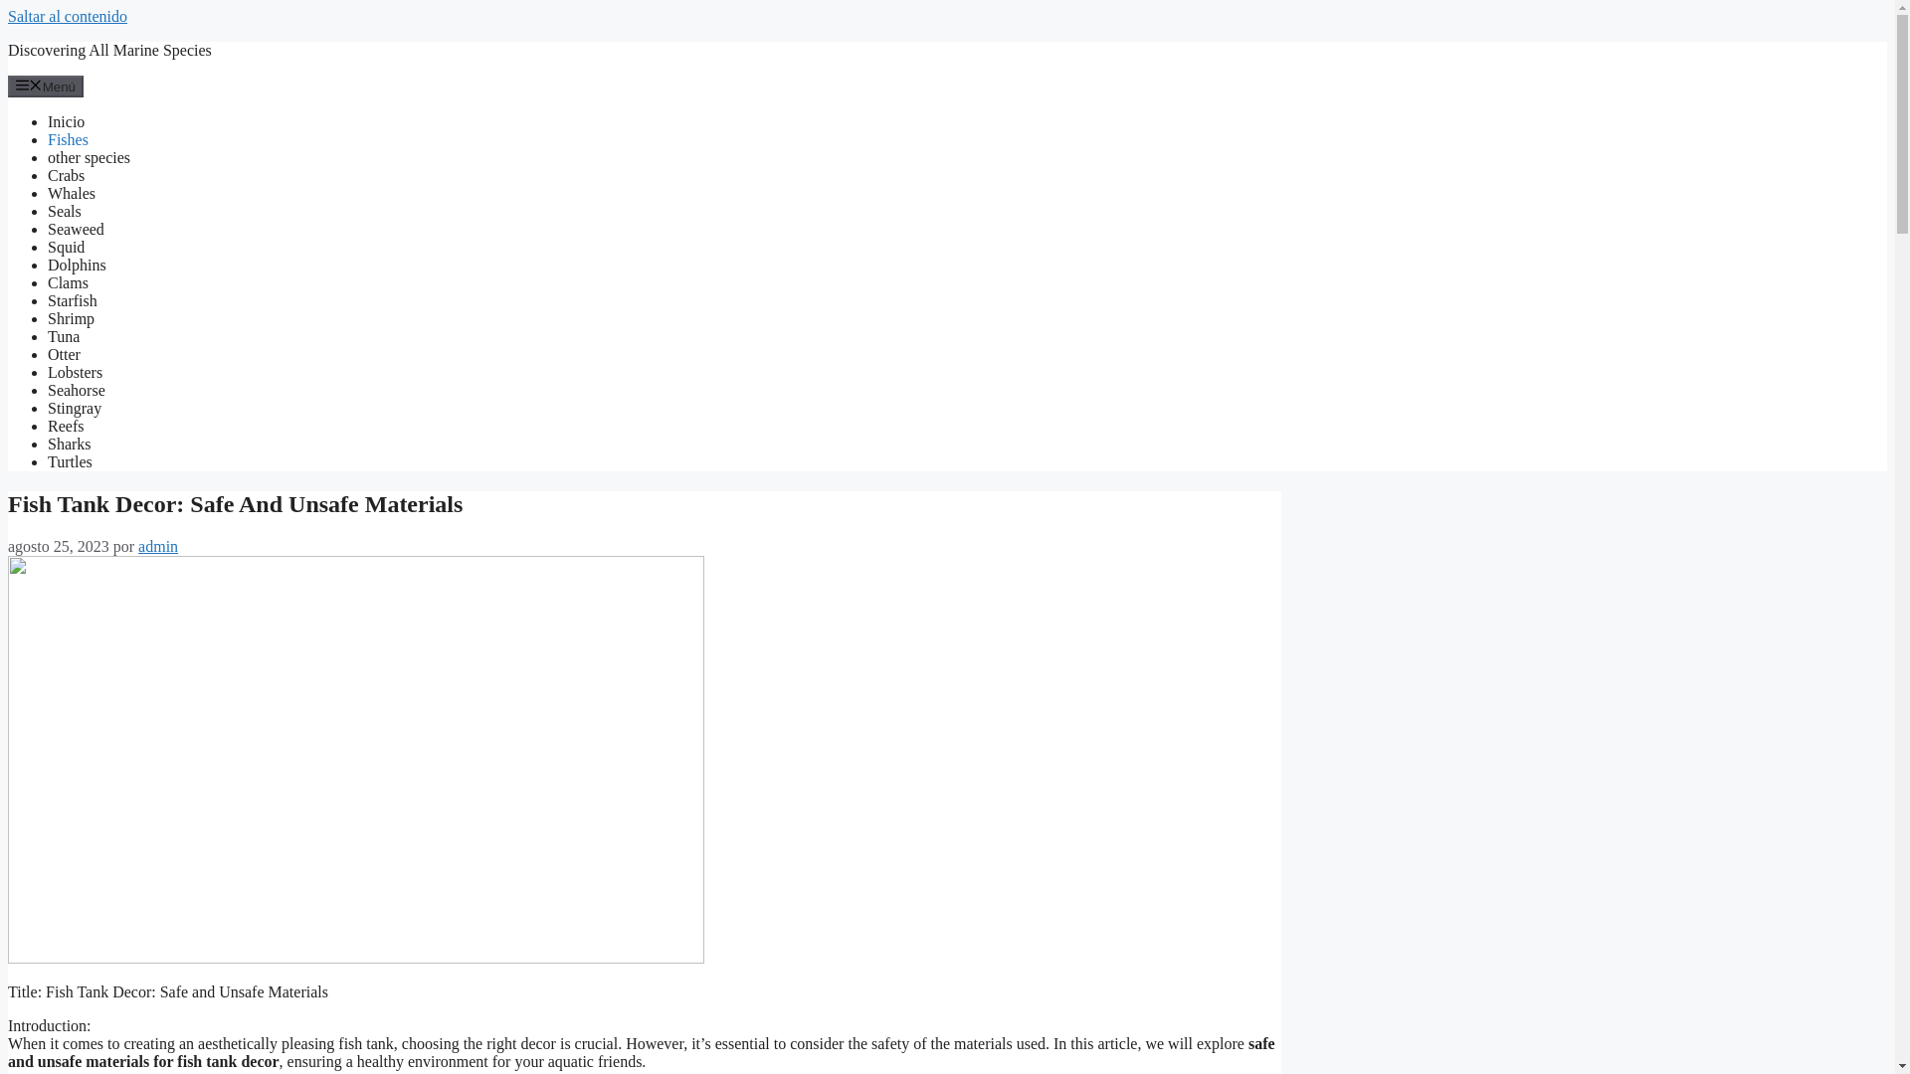  Describe the element at coordinates (68, 139) in the screenshot. I see `Fishes` at that location.